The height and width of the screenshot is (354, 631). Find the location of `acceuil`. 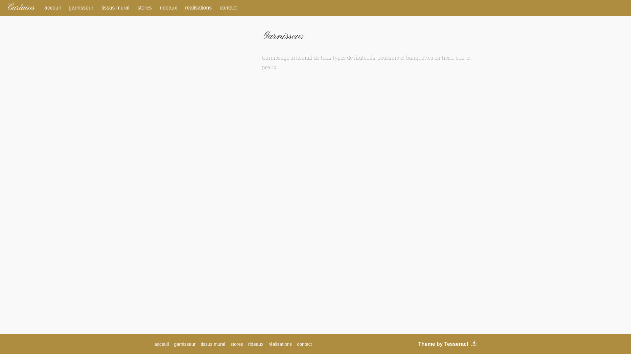

acceuil is located at coordinates (162, 344).